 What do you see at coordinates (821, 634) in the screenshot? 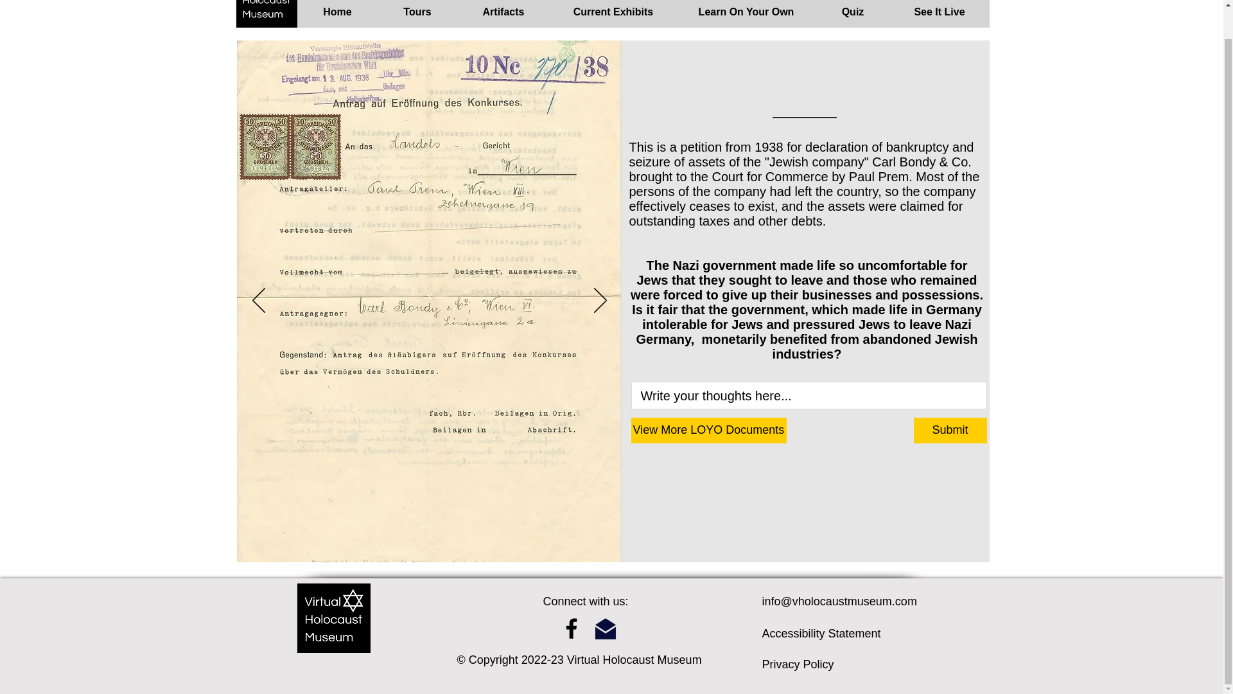
I see `Accessibility Statement` at bounding box center [821, 634].